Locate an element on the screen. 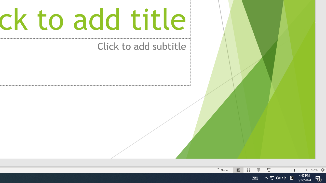 This screenshot has width=326, height=183. Zoom Out is located at coordinates (286, 170).